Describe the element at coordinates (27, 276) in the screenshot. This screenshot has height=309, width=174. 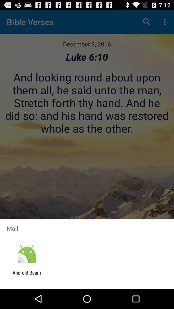
I see `launch the android beam icon` at that location.